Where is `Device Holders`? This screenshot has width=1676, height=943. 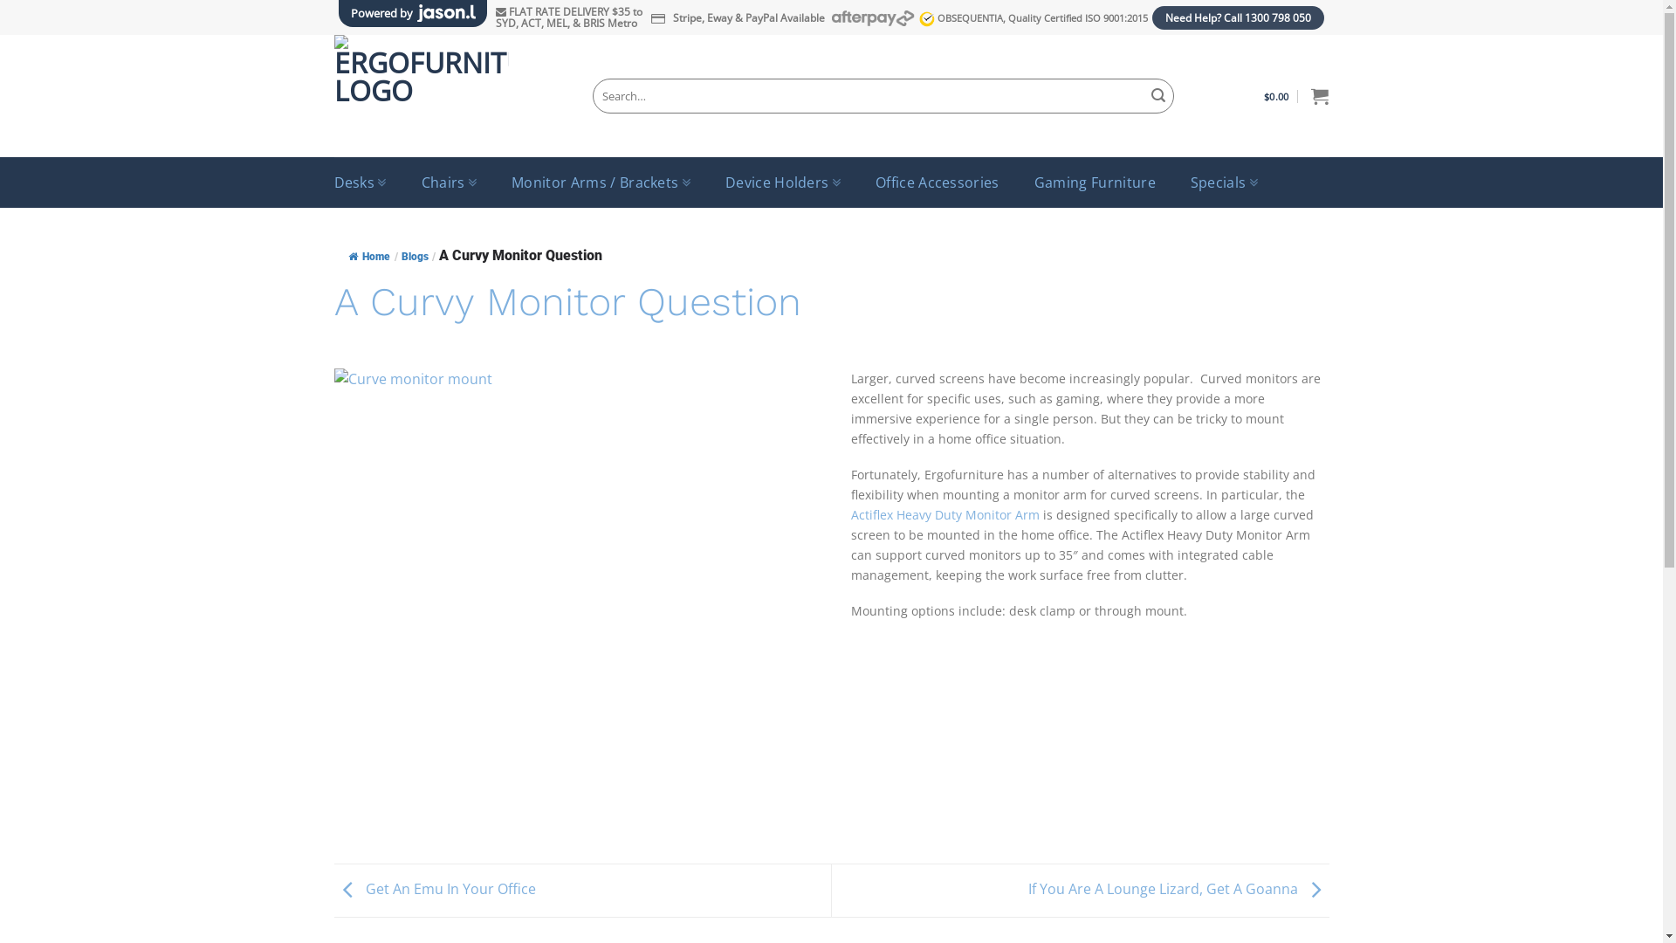
Device Holders is located at coordinates (783, 182).